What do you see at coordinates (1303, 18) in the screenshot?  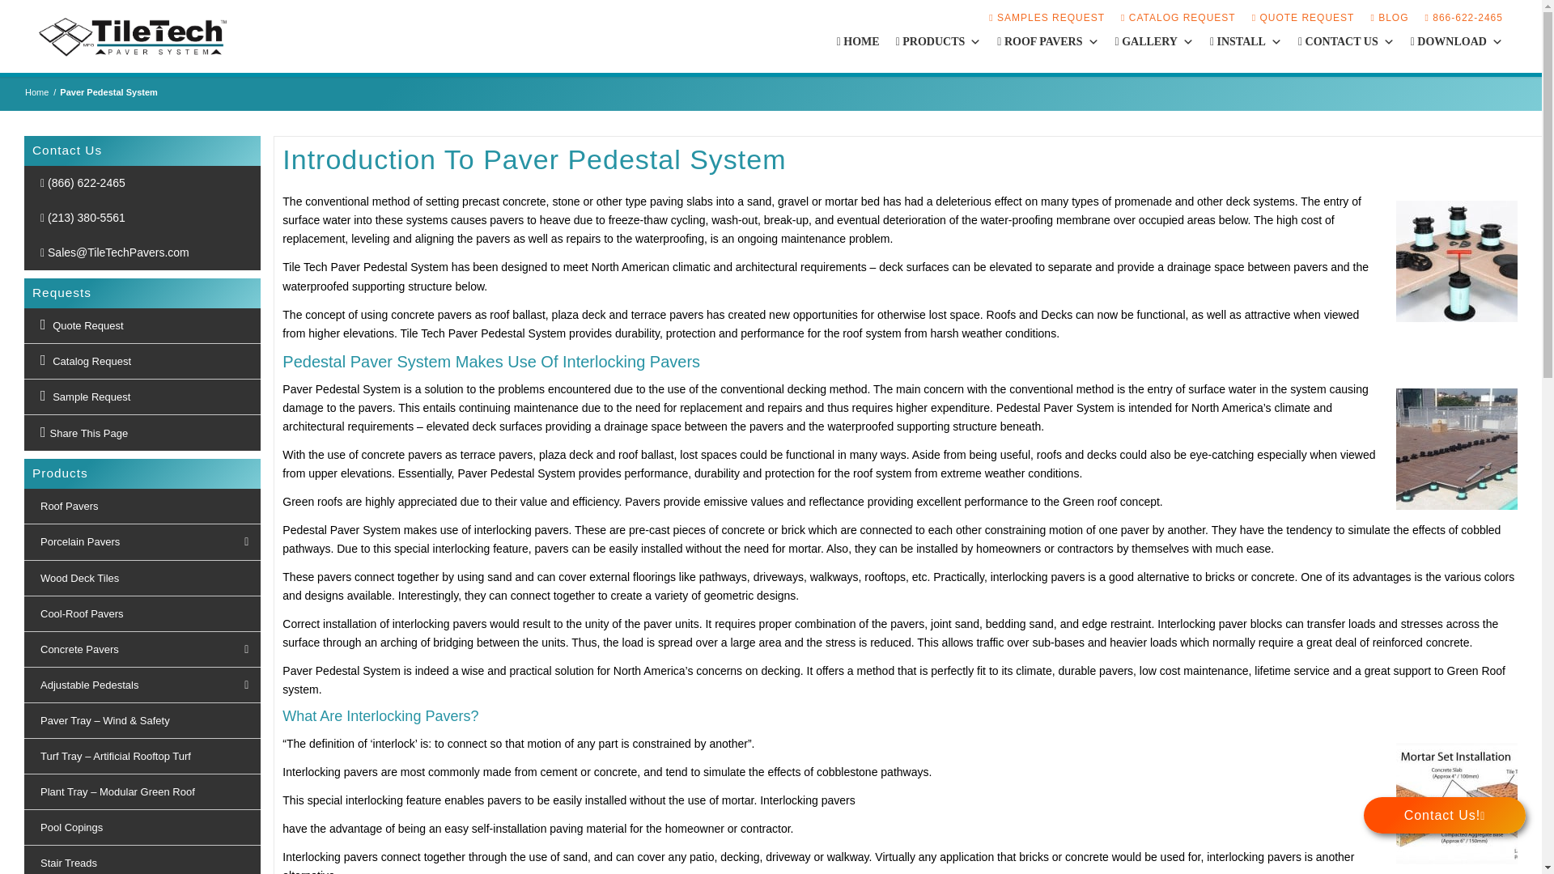 I see `QUOTE REQUEST` at bounding box center [1303, 18].